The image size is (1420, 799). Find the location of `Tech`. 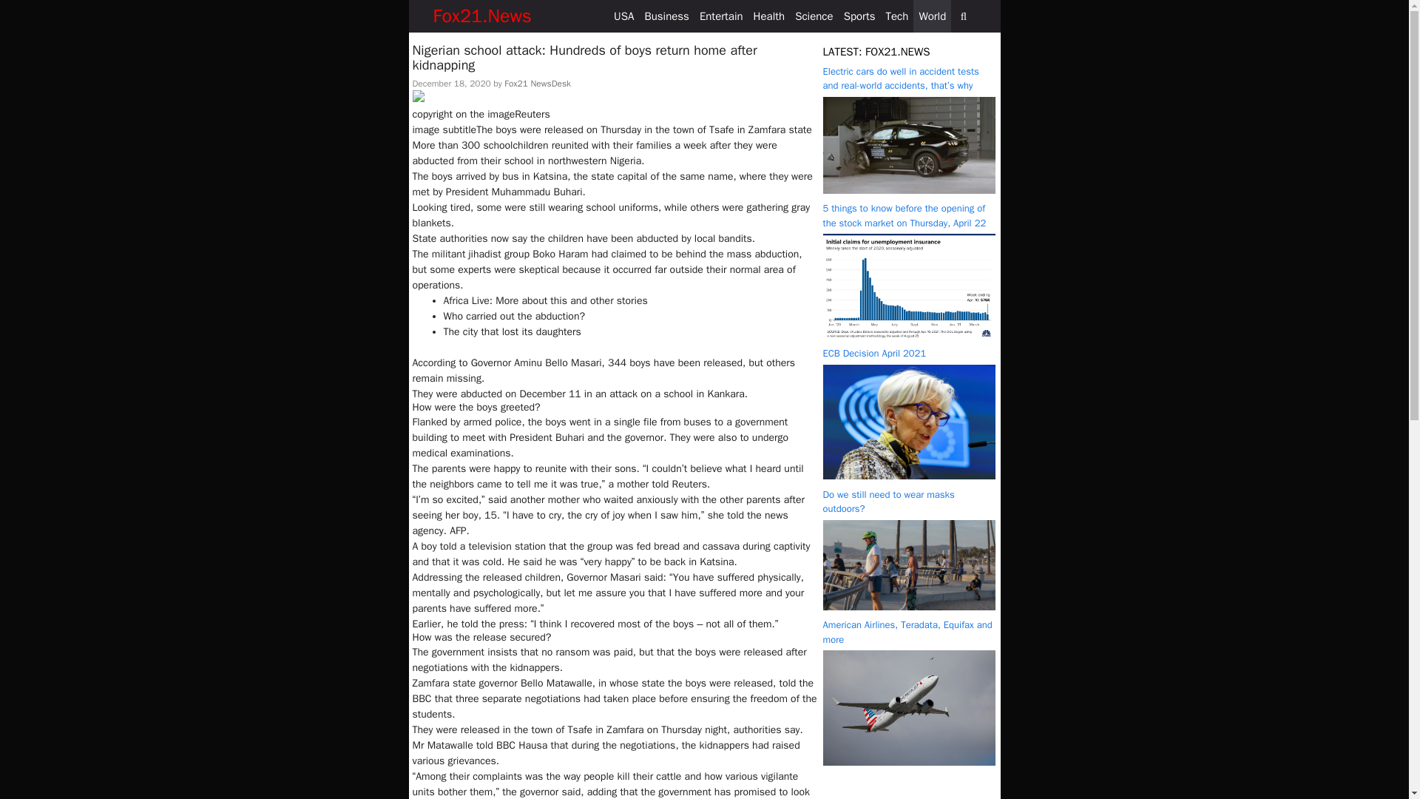

Tech is located at coordinates (896, 16).